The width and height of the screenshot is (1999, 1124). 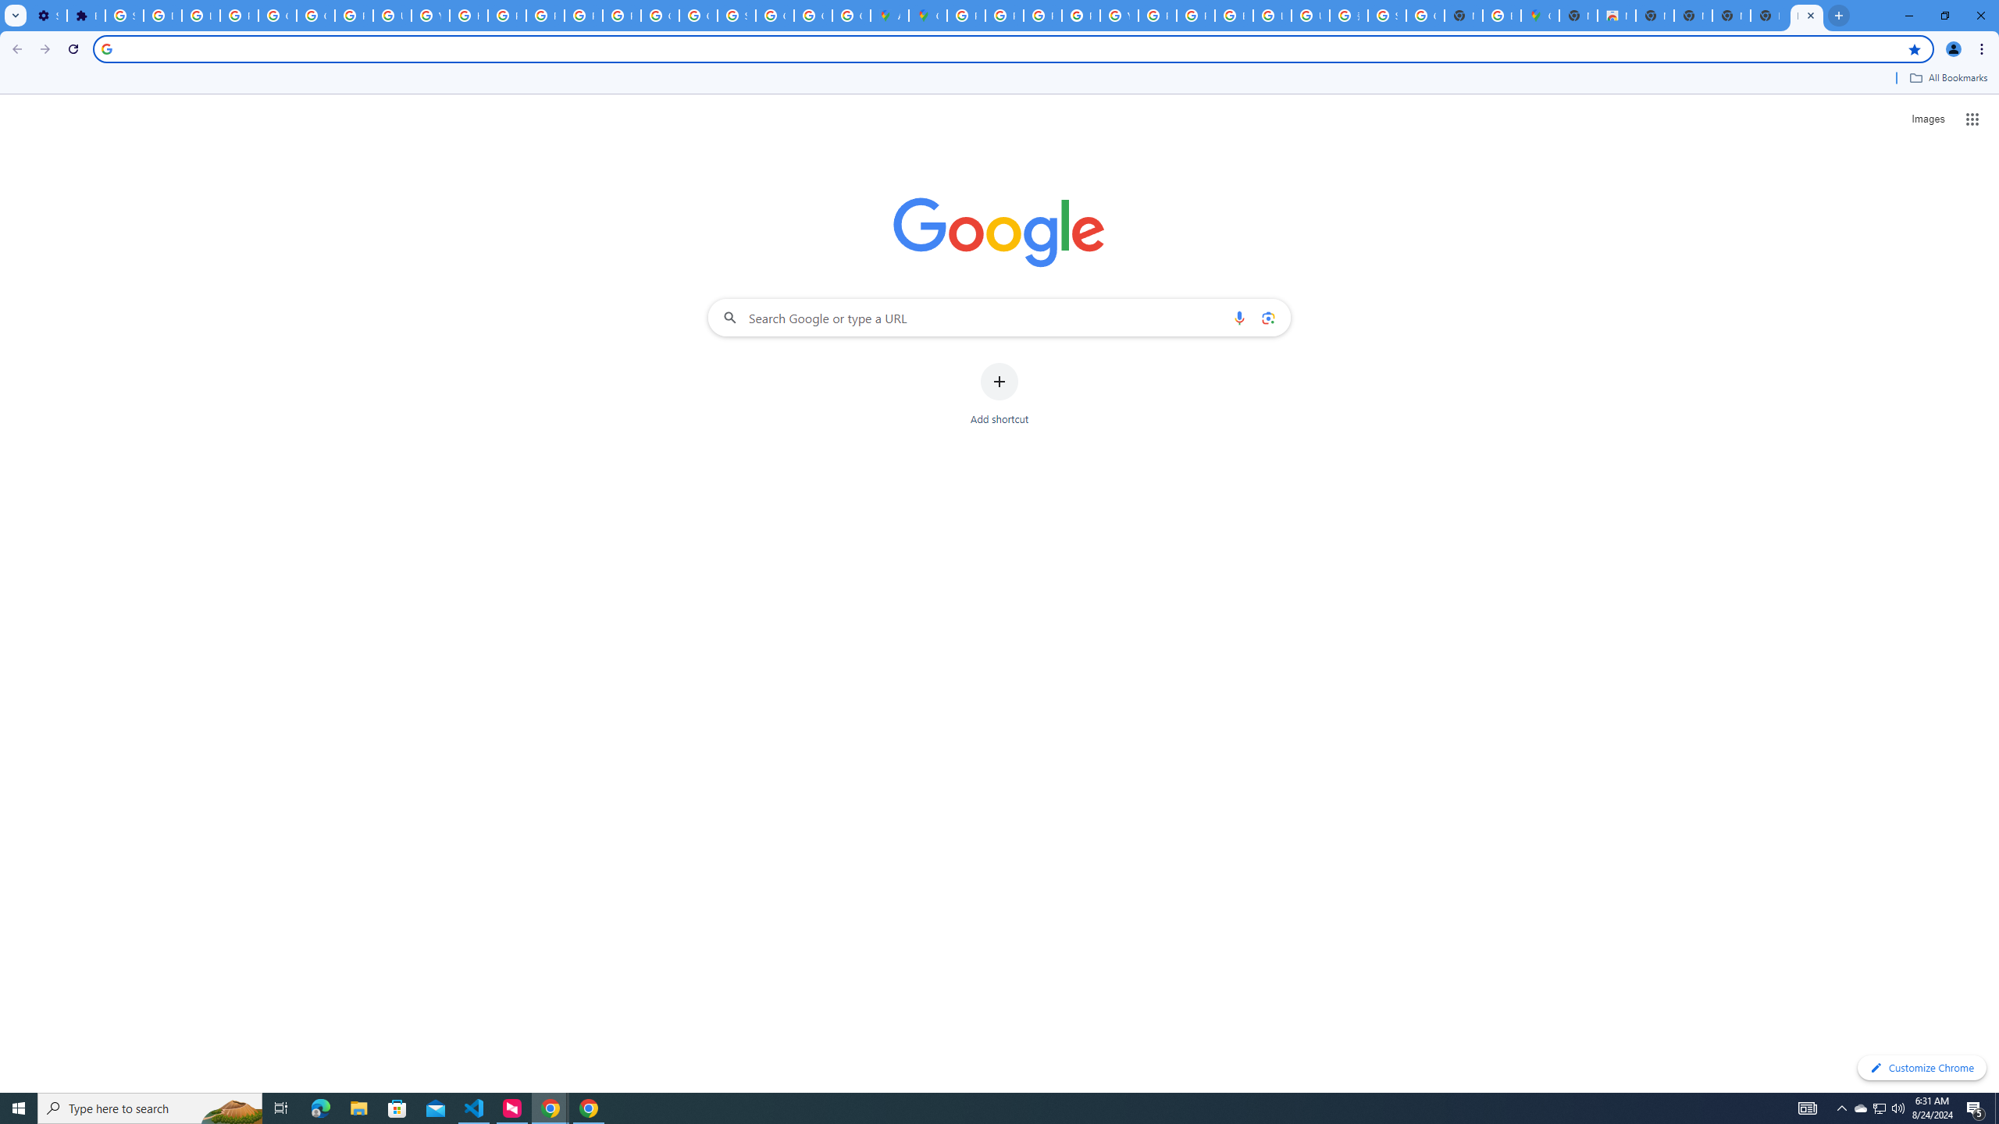 I want to click on Google Maps, so click(x=928, y=16).